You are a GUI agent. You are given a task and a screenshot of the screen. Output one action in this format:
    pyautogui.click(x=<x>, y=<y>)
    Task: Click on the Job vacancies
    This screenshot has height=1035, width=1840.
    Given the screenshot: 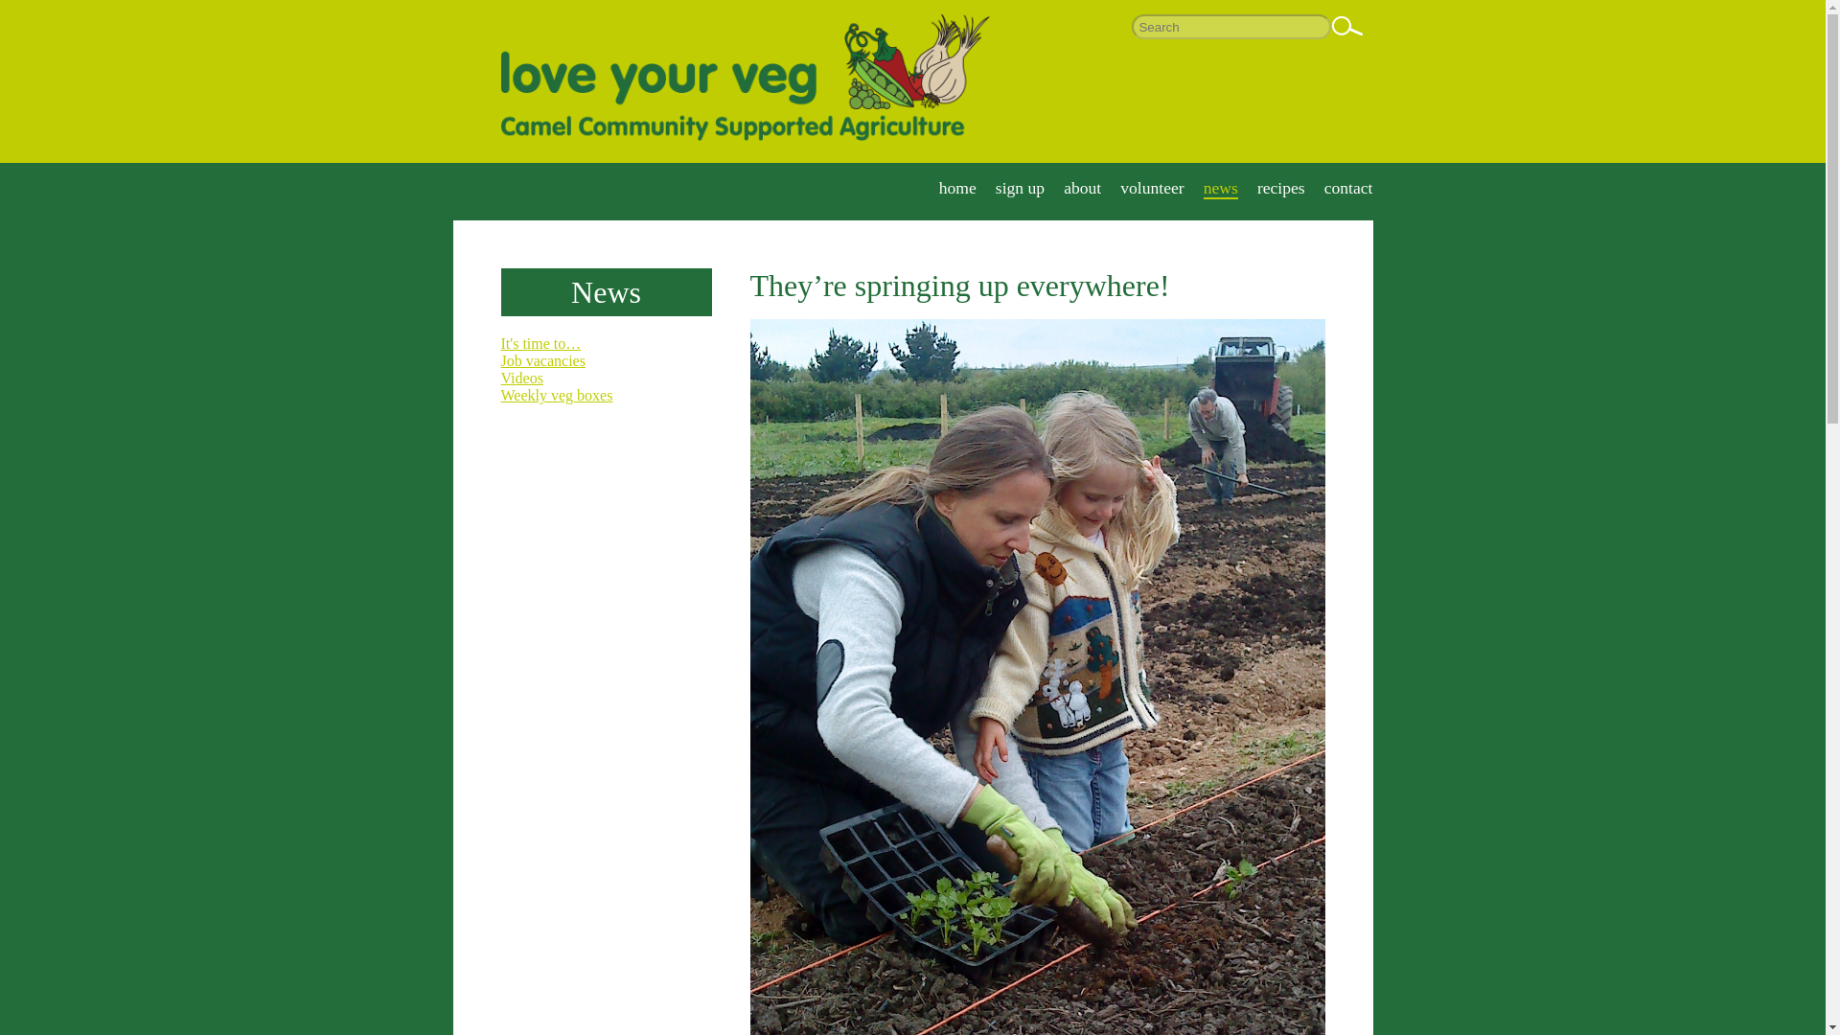 What is the action you would take?
    pyautogui.click(x=542, y=360)
    